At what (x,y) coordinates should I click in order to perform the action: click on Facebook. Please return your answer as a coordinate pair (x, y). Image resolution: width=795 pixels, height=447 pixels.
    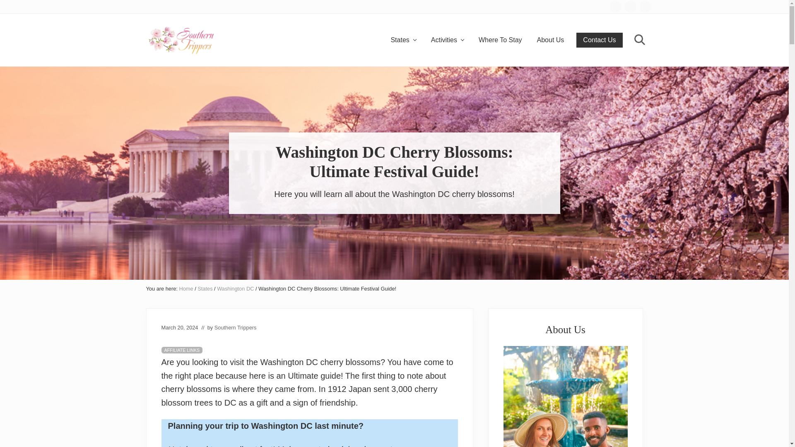
    Looking at the image, I should click on (615, 6).